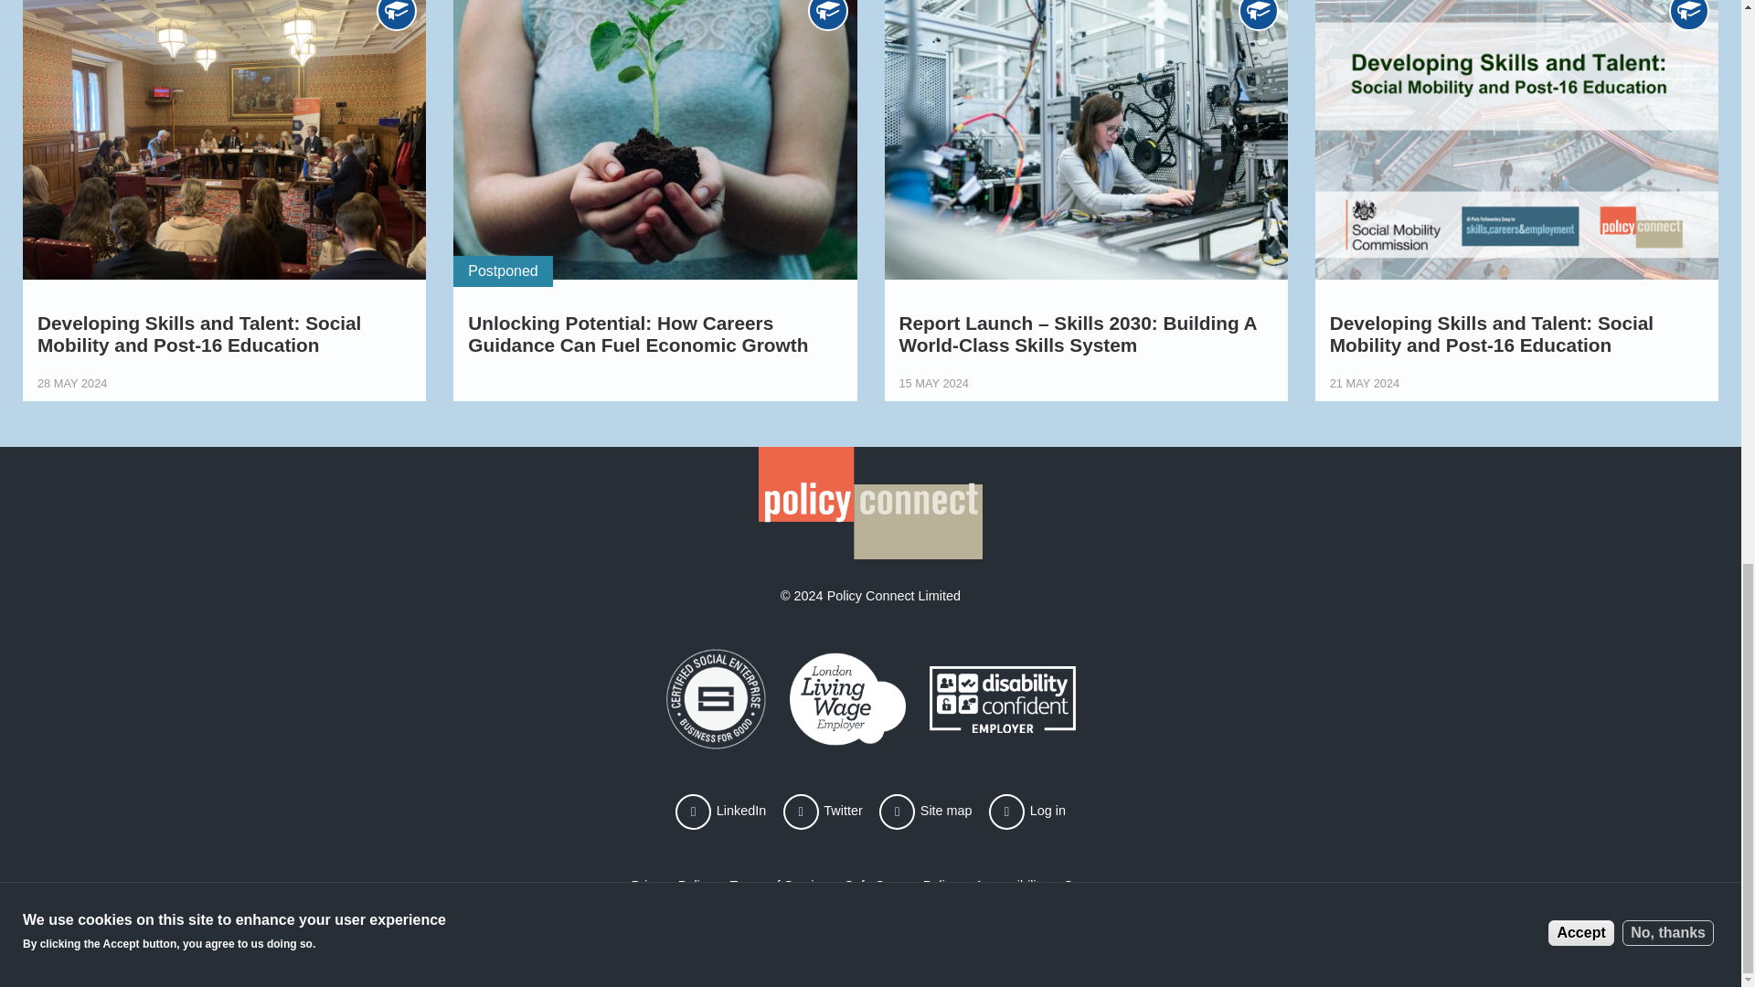 The height and width of the screenshot is (987, 1755). Describe the element at coordinates (847, 698) in the screenshot. I see `Living wage employer` at that location.